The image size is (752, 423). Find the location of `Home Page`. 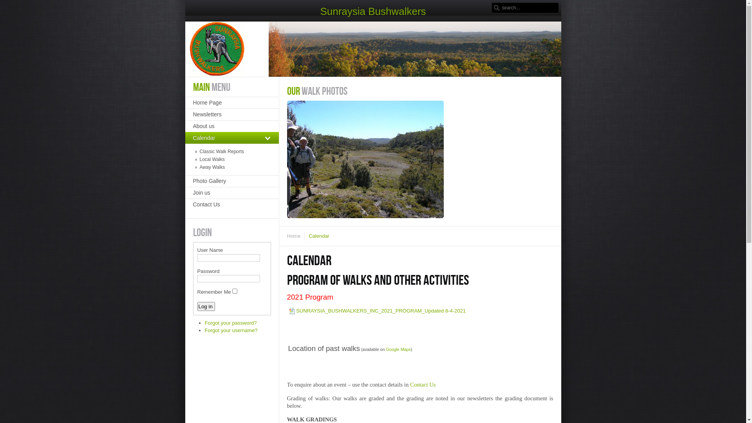

Home Page is located at coordinates (232, 103).